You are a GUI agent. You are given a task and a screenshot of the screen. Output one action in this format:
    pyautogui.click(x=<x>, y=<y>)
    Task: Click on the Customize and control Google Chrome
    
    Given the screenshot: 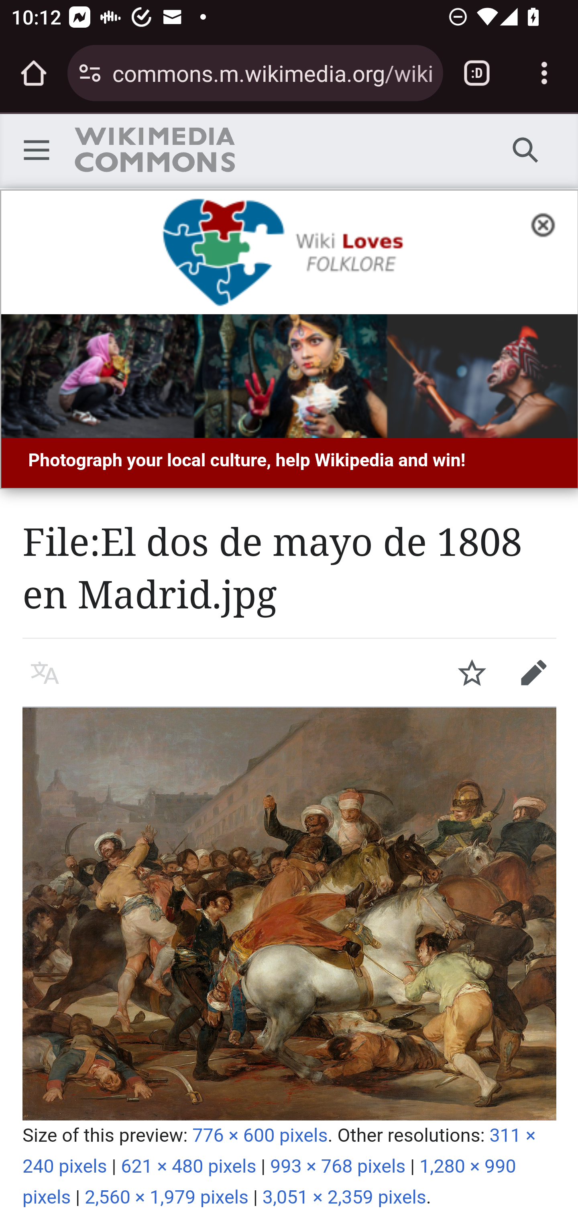 What is the action you would take?
    pyautogui.click(x=544, y=73)
    